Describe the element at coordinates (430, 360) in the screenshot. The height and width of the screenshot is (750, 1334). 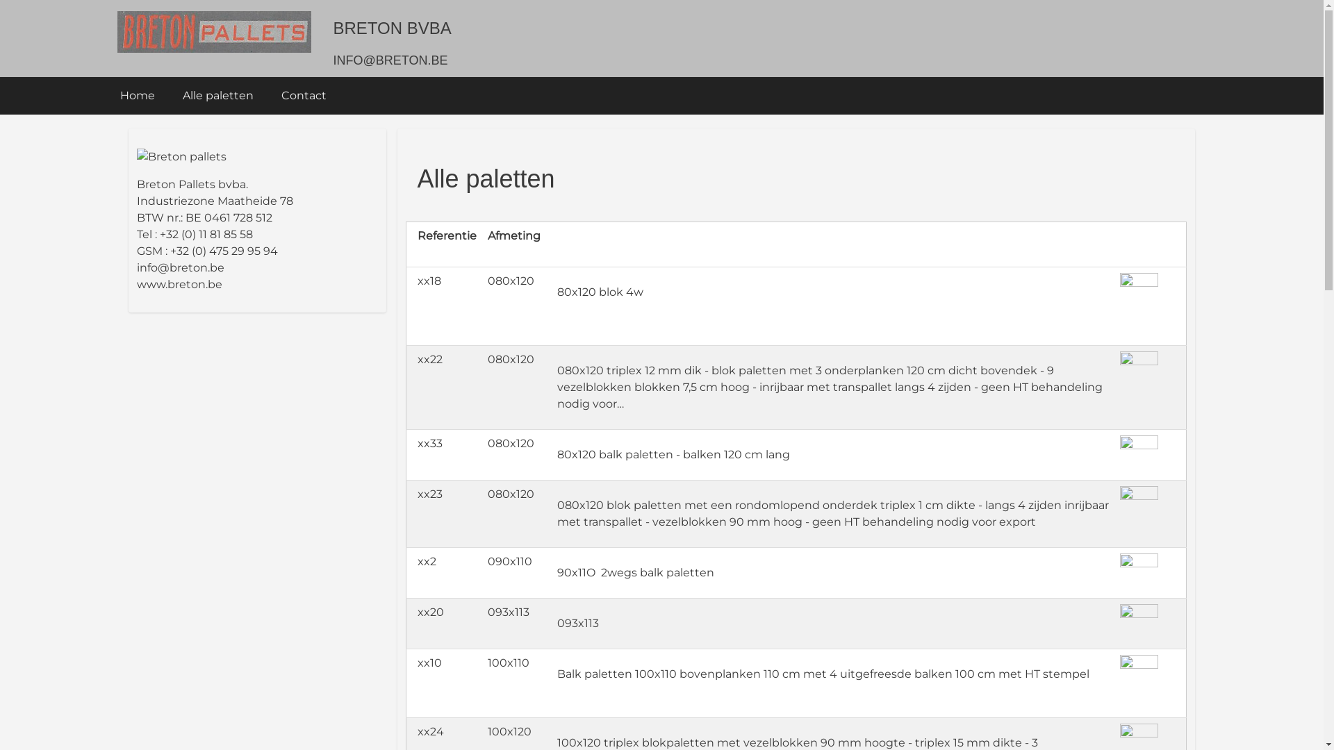
I see `xx22` at that location.